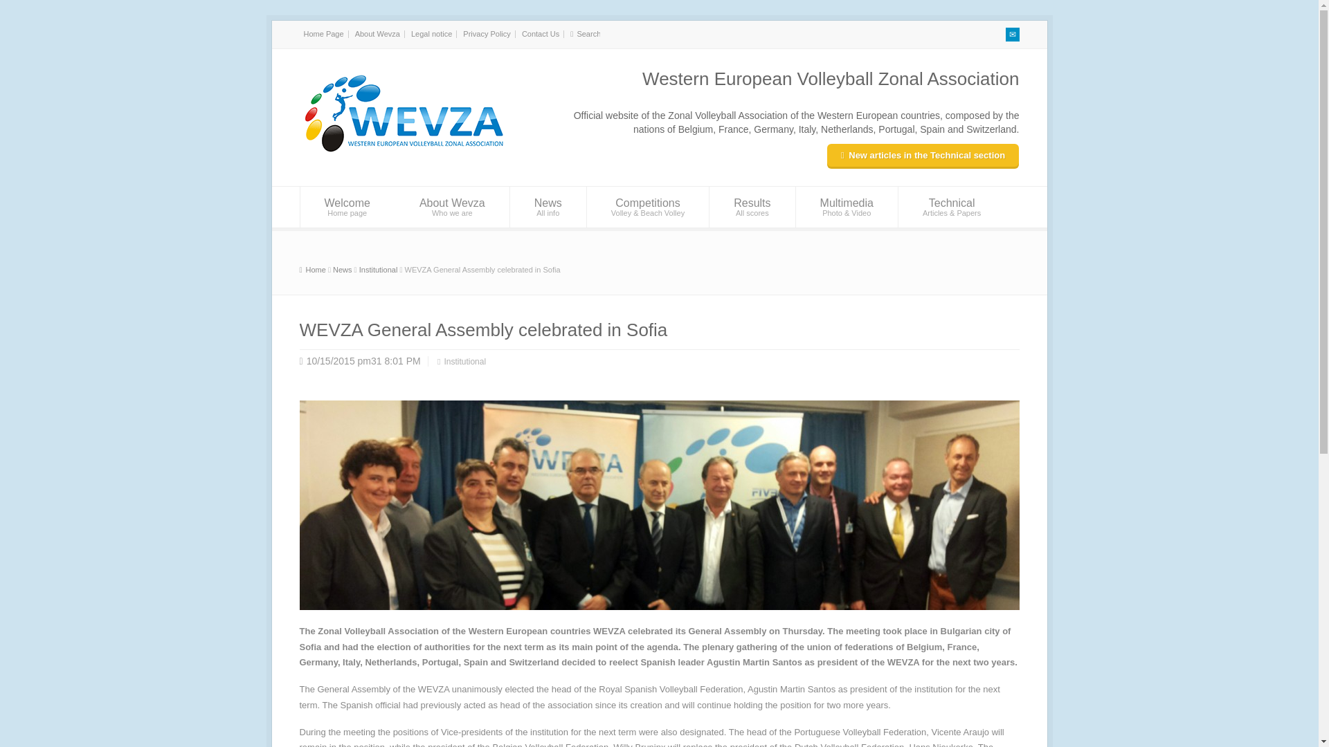 This screenshot has height=747, width=1329. What do you see at coordinates (378, 270) in the screenshot?
I see `View all posts in Institutional` at bounding box center [378, 270].